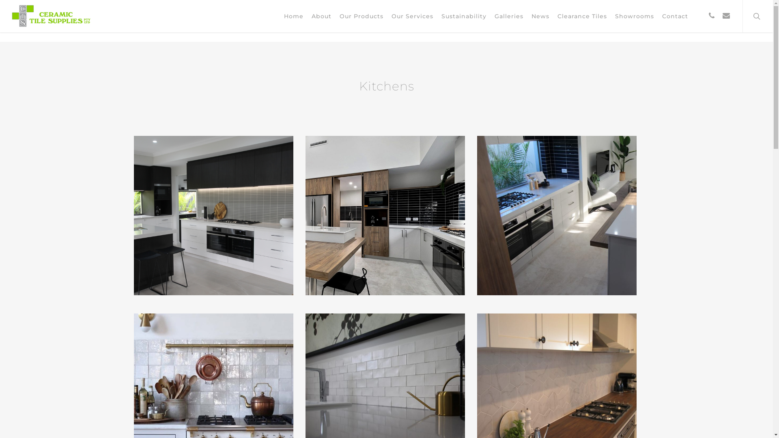 The height and width of the screenshot is (438, 779). What do you see at coordinates (412, 16) in the screenshot?
I see `Our Services` at bounding box center [412, 16].